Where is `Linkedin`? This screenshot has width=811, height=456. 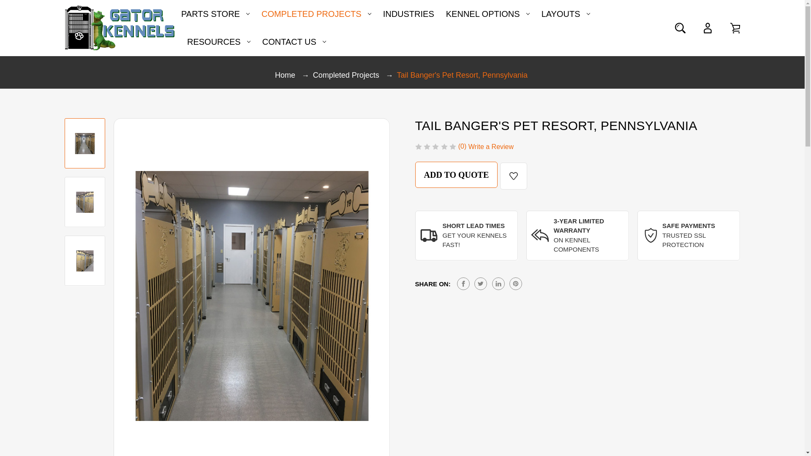 Linkedin is located at coordinates (498, 283).